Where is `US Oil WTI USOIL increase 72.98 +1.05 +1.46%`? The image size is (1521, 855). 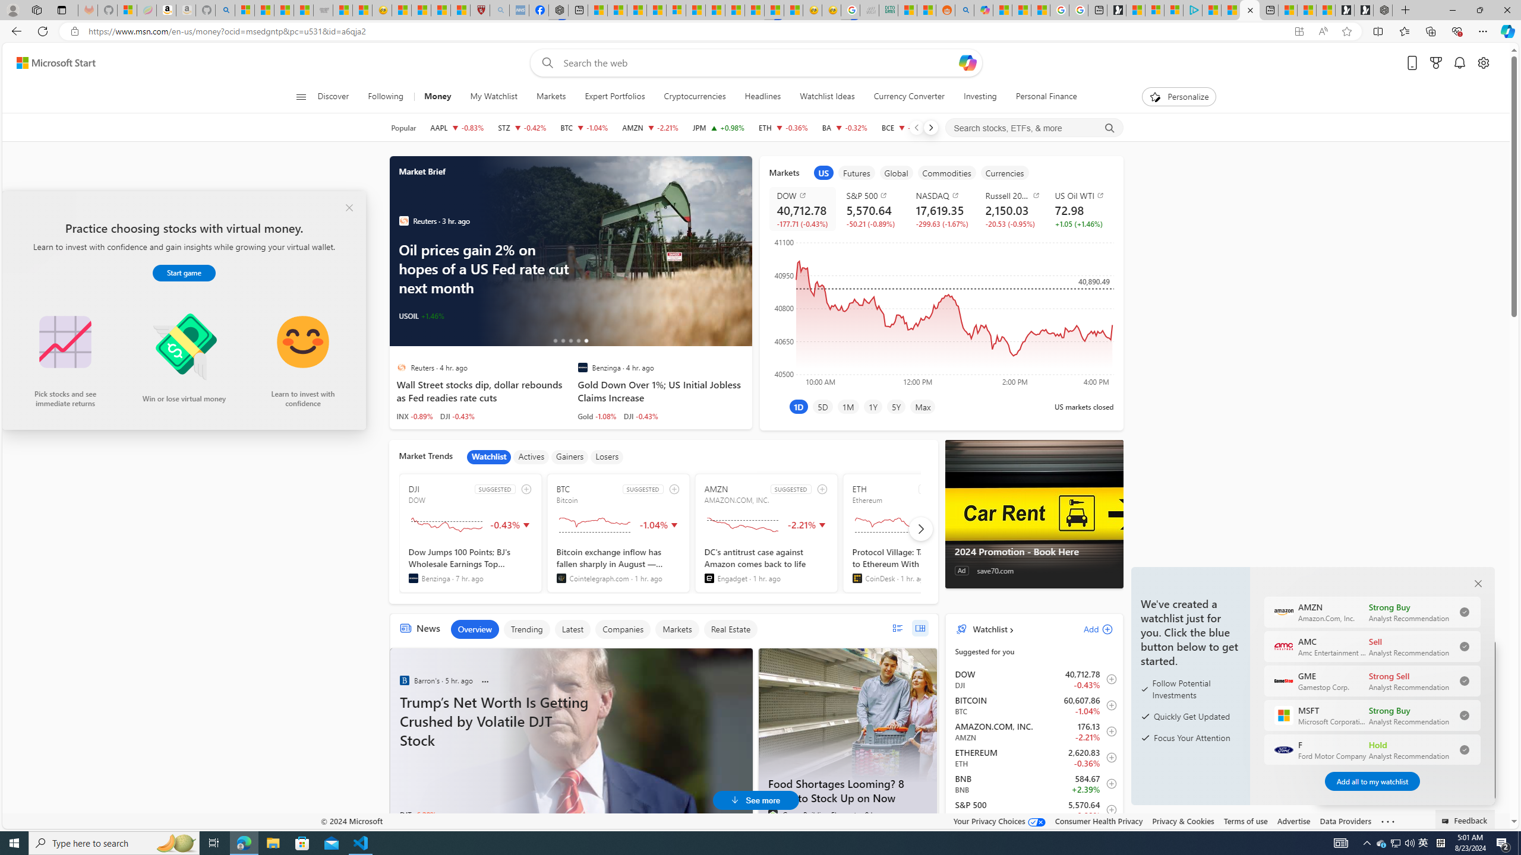 US Oil WTI USOIL increase 72.98 +1.05 +1.46% is located at coordinates (1080, 209).